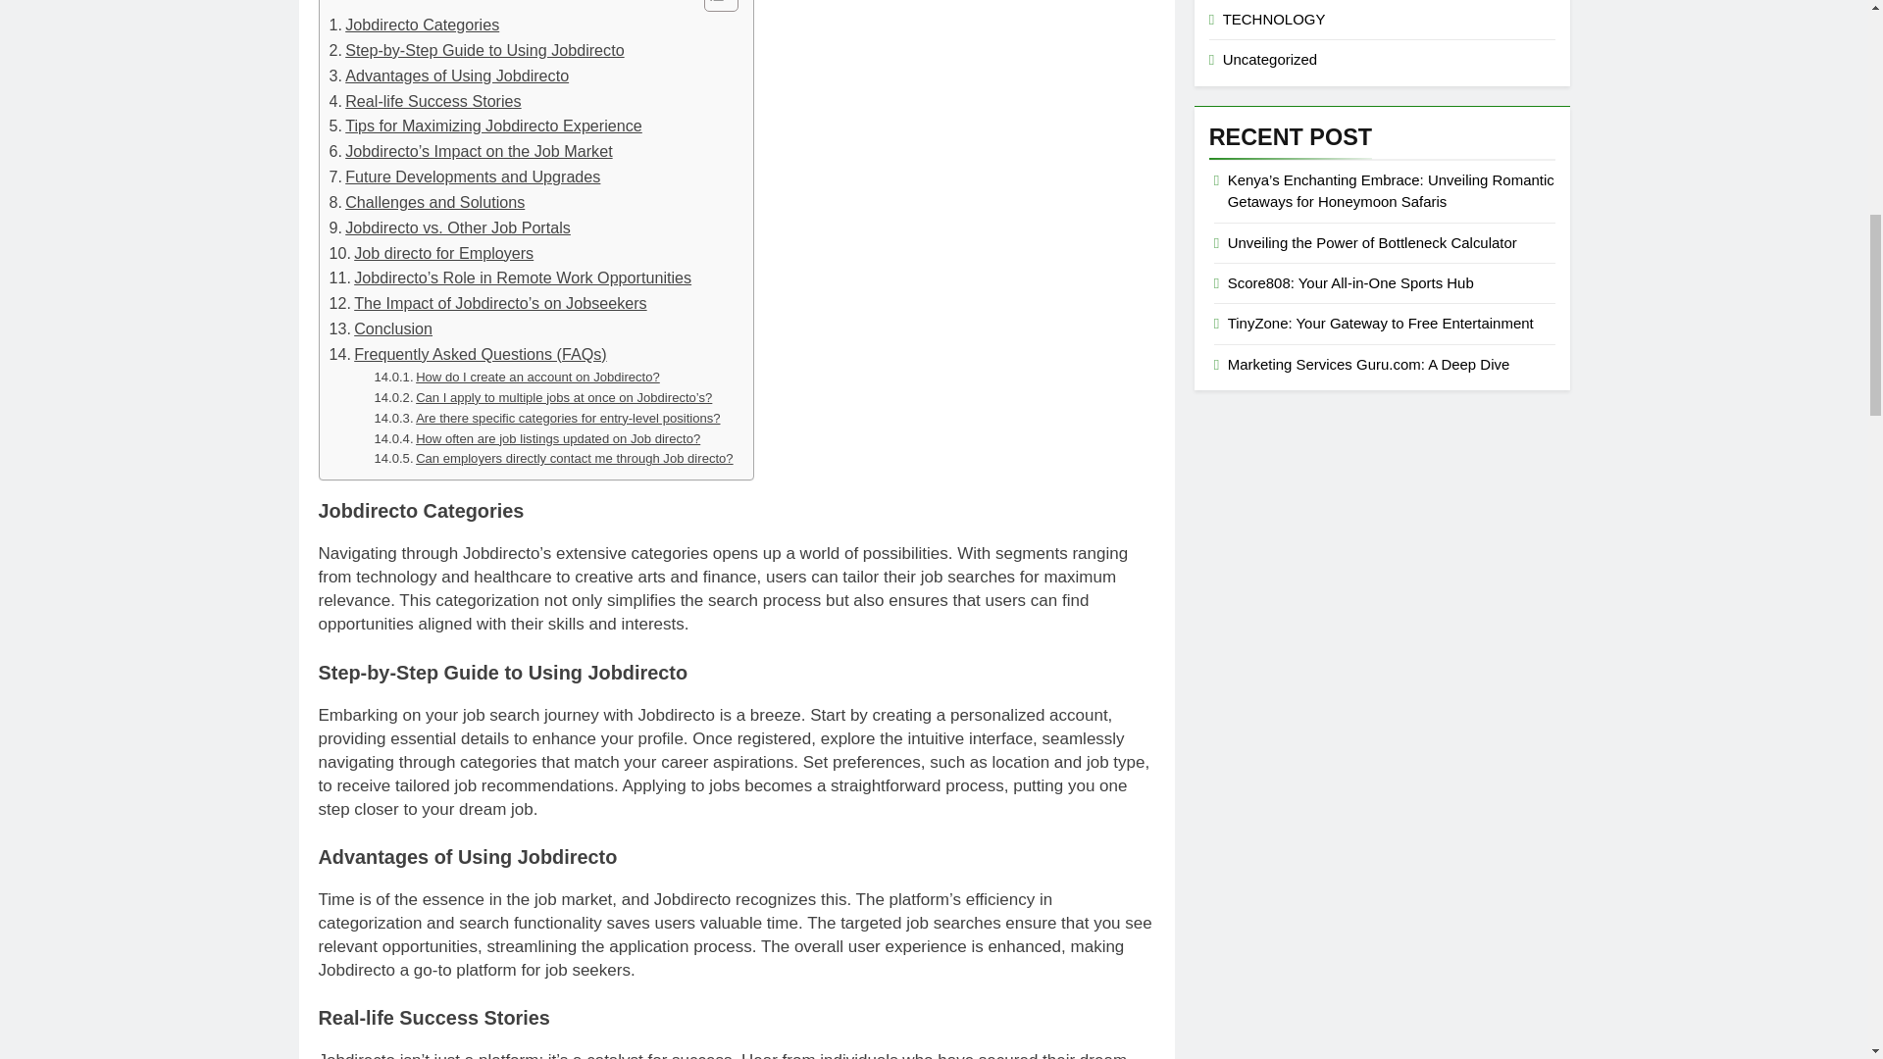  Describe the element at coordinates (426, 101) in the screenshot. I see `Real-life Success Stories` at that location.